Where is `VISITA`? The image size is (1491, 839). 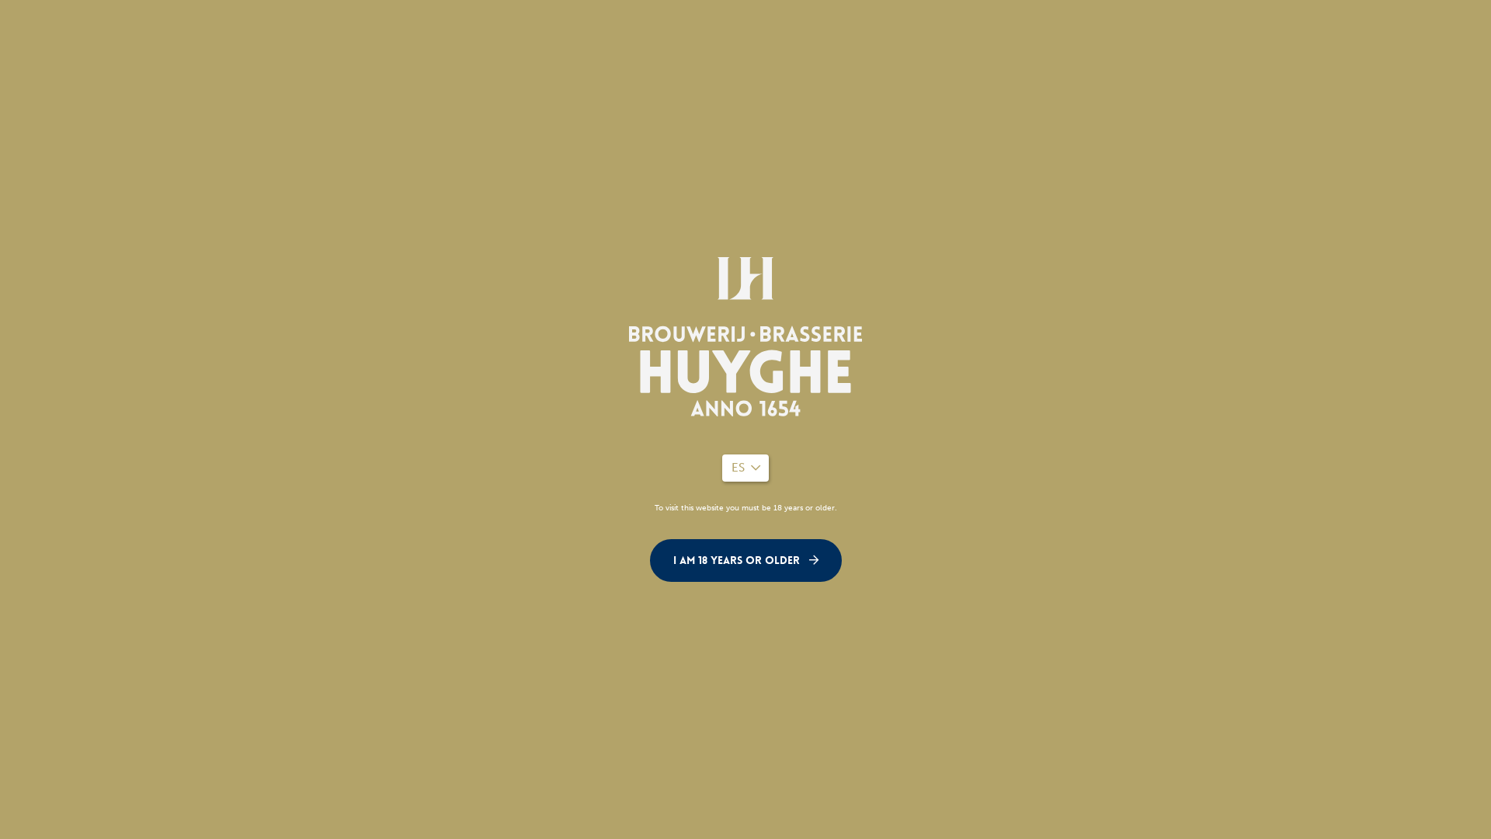 VISITA is located at coordinates (1286, 71).